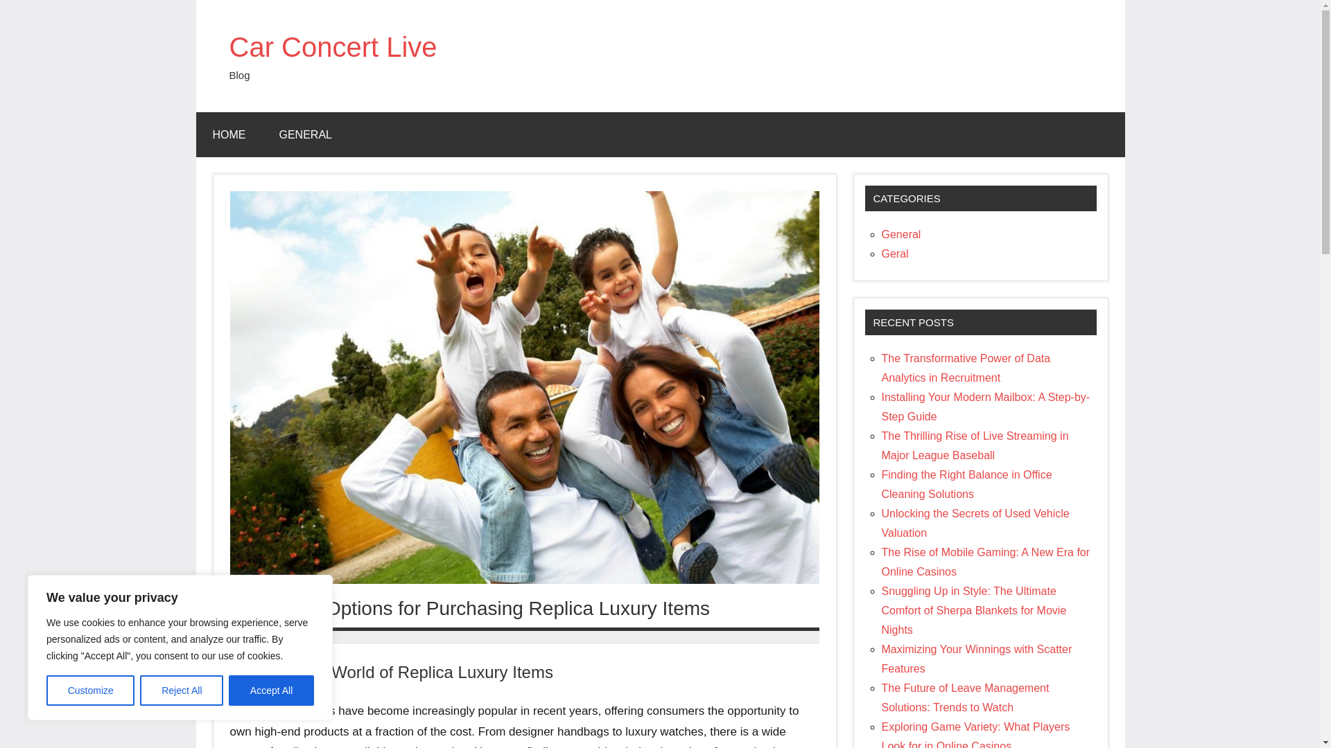  What do you see at coordinates (90, 691) in the screenshot?
I see `Customize` at bounding box center [90, 691].